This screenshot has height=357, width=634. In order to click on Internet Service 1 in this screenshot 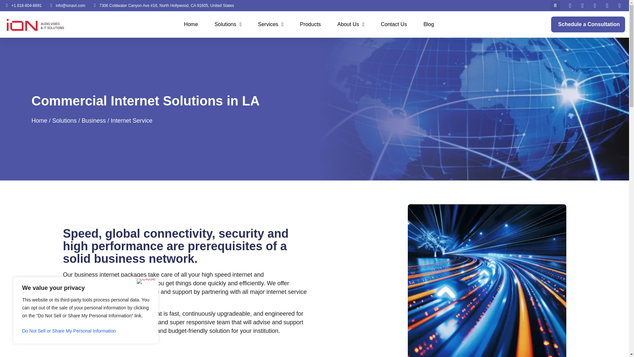, I will do `click(487, 280)`.